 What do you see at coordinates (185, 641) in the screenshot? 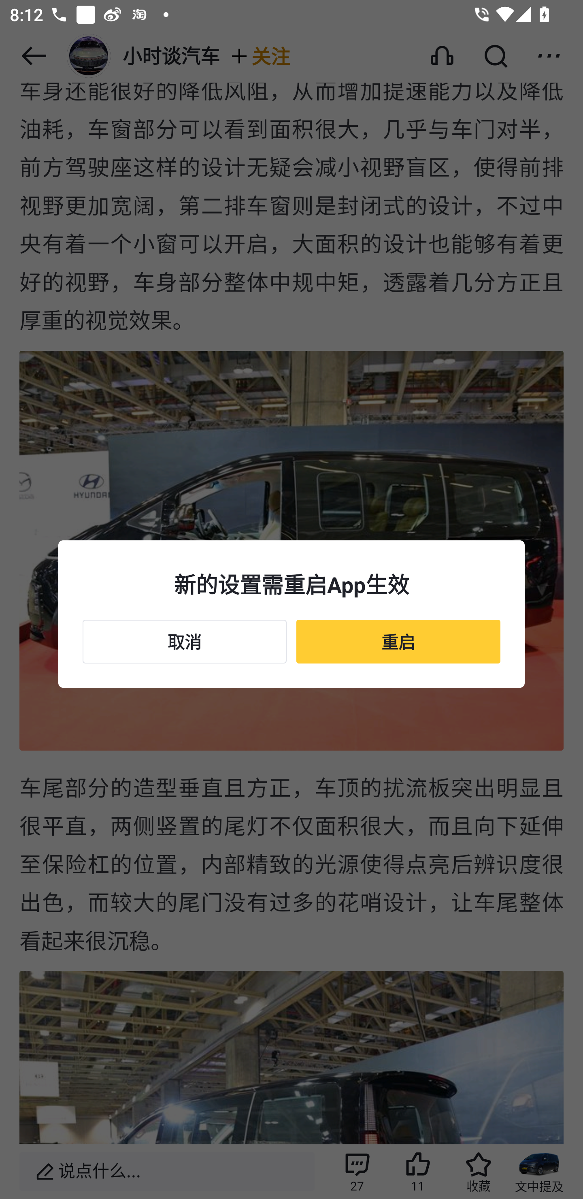
I see `取消` at bounding box center [185, 641].